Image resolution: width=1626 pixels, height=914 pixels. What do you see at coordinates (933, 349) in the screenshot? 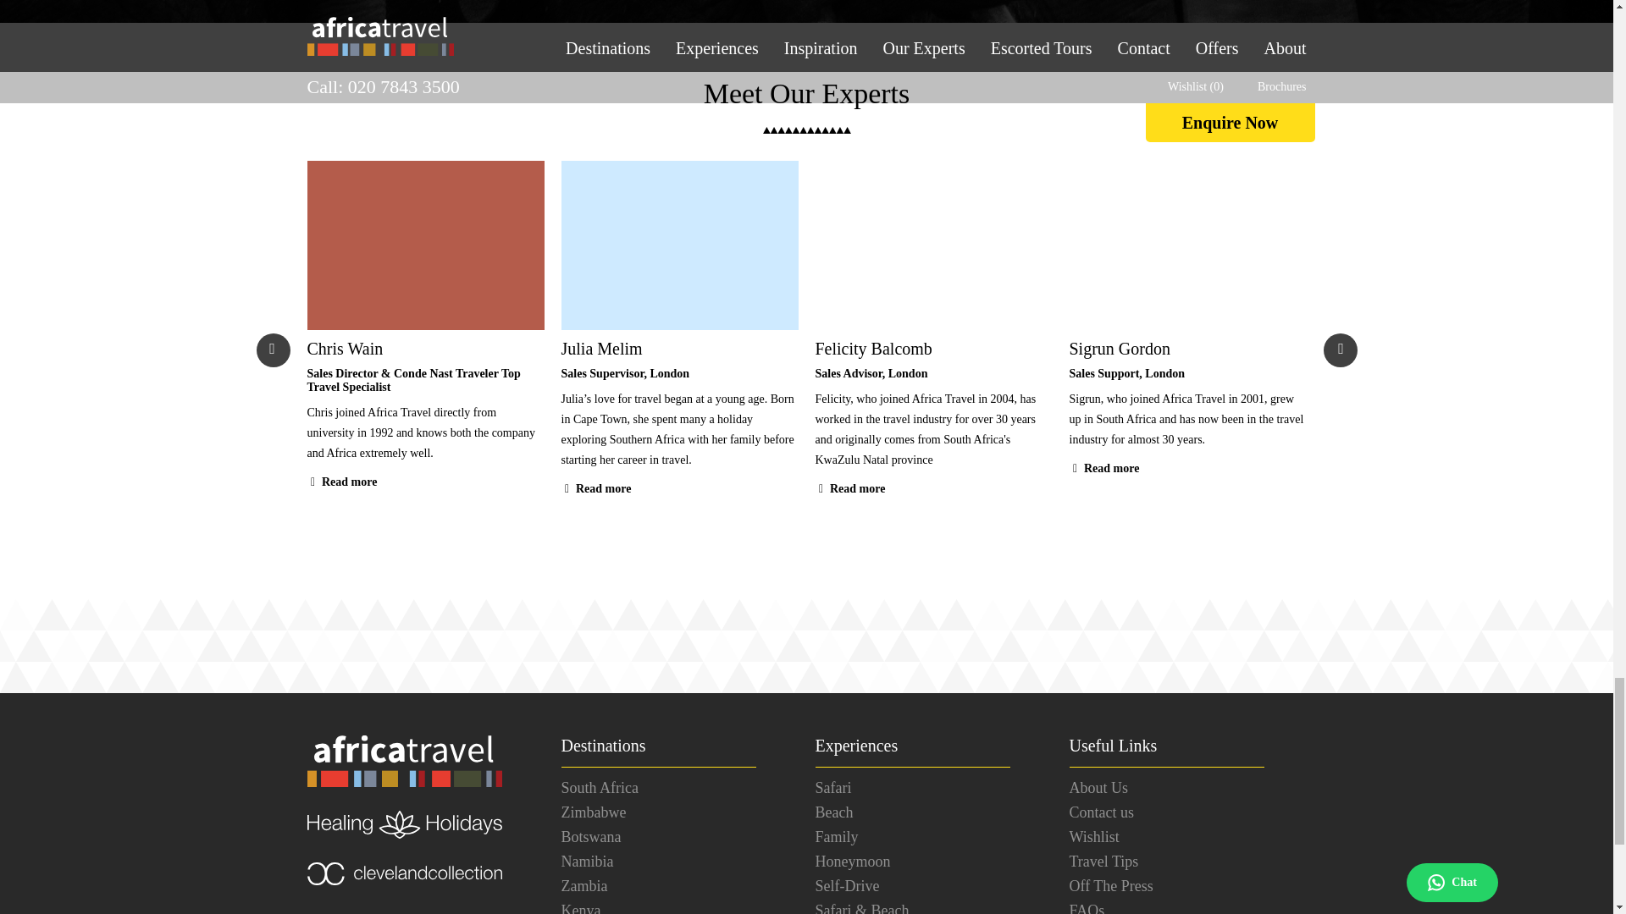
I see `Felicity Balcomb` at bounding box center [933, 349].